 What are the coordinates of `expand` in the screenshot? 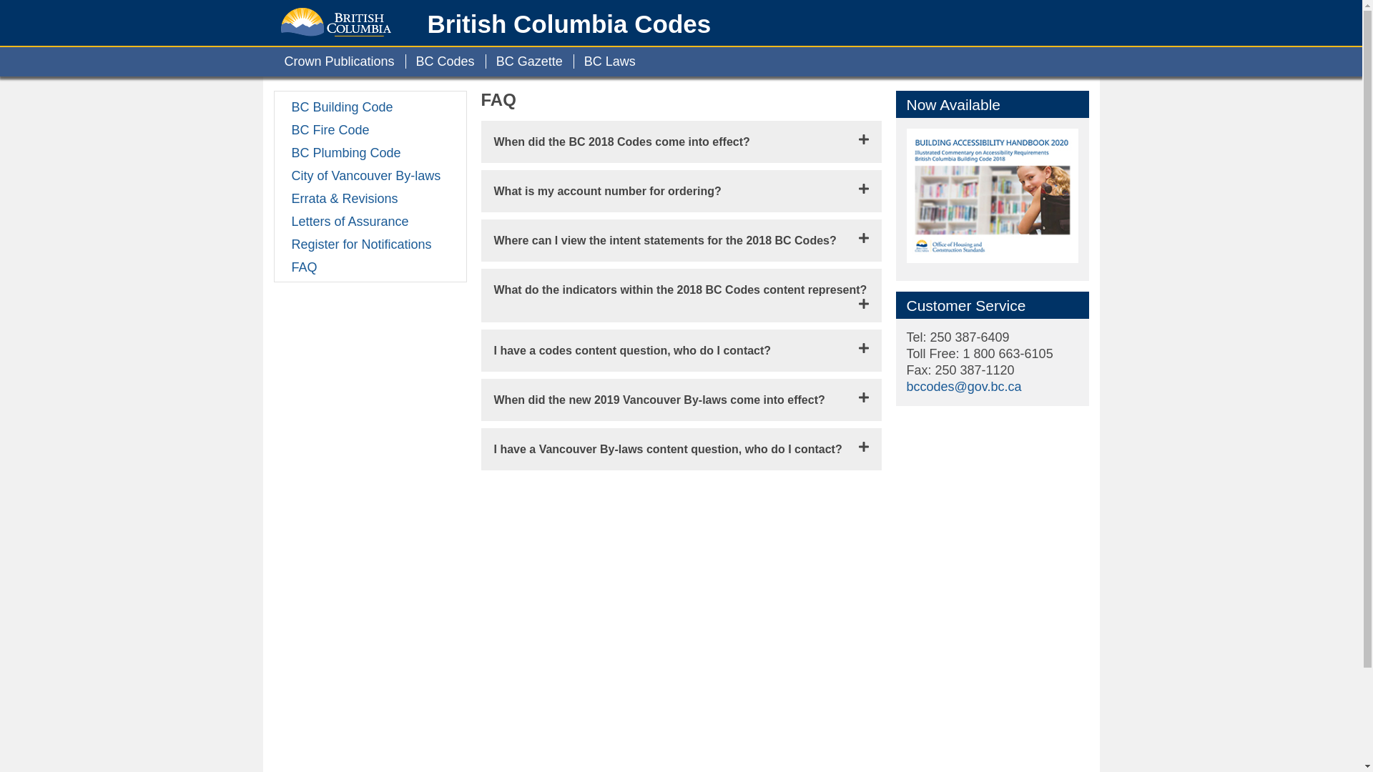 It's located at (863, 238).